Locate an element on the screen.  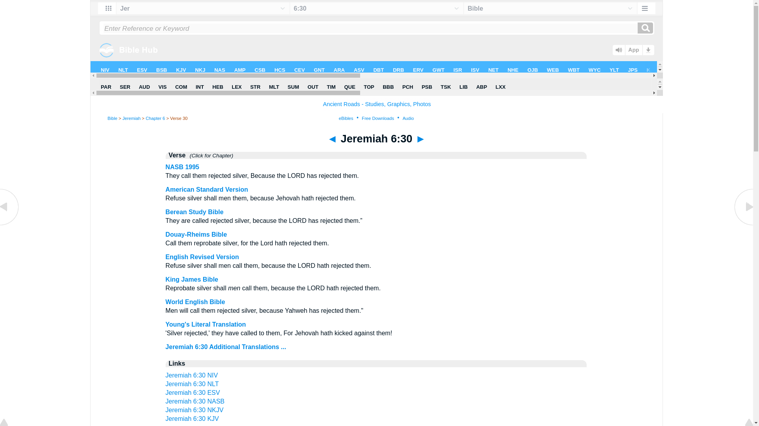
Jeremiah 6:30 ESV is located at coordinates (193, 393).